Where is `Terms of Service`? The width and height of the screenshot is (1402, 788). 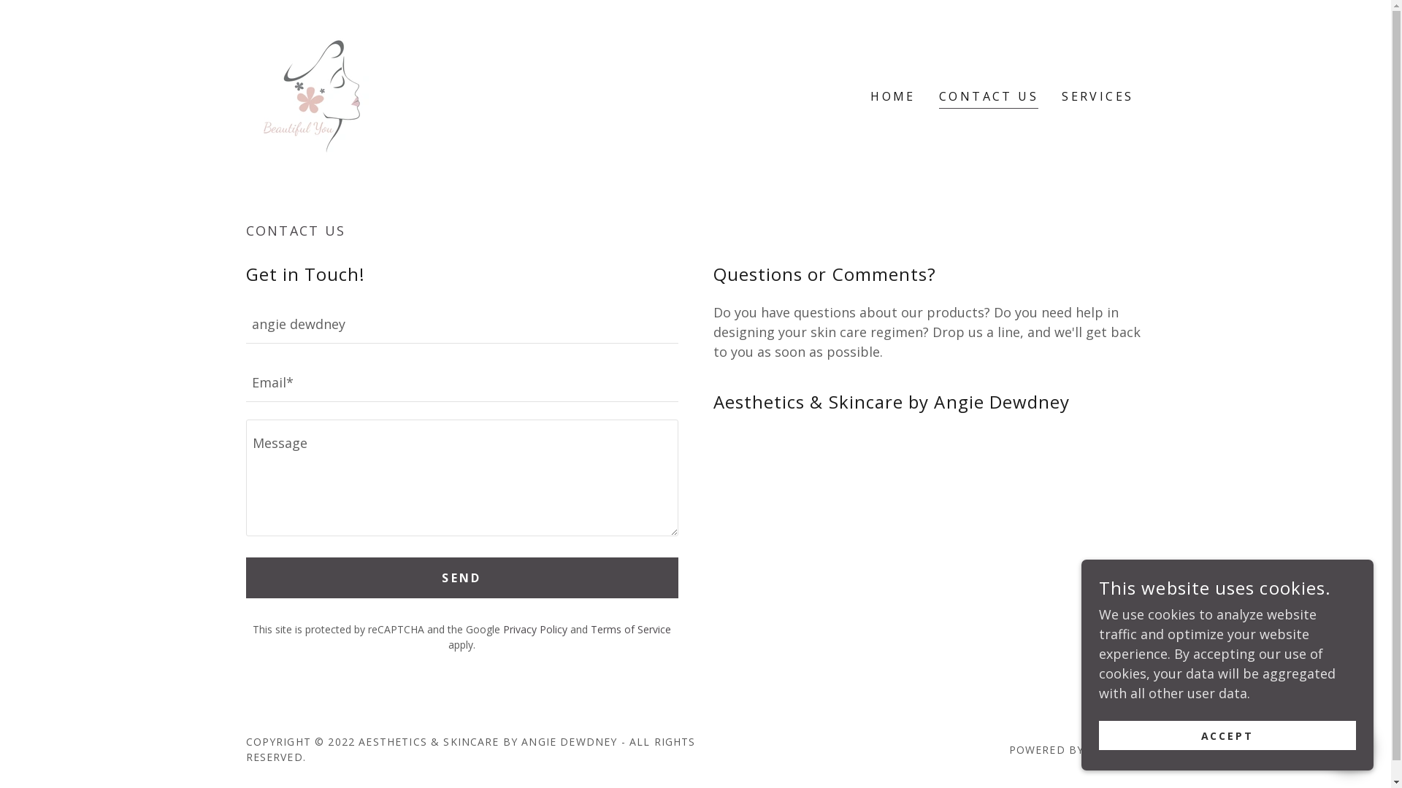
Terms of Service is located at coordinates (631, 629).